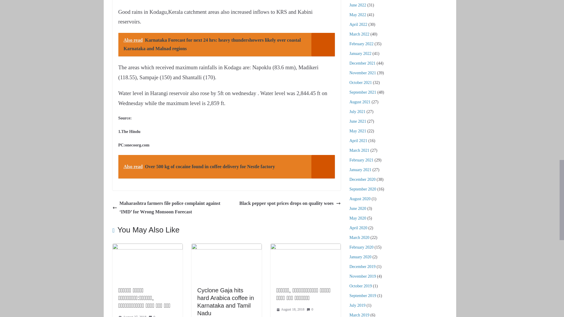 The height and width of the screenshot is (317, 564). Describe the element at coordinates (132, 316) in the screenshot. I see `8:51 am` at that location.